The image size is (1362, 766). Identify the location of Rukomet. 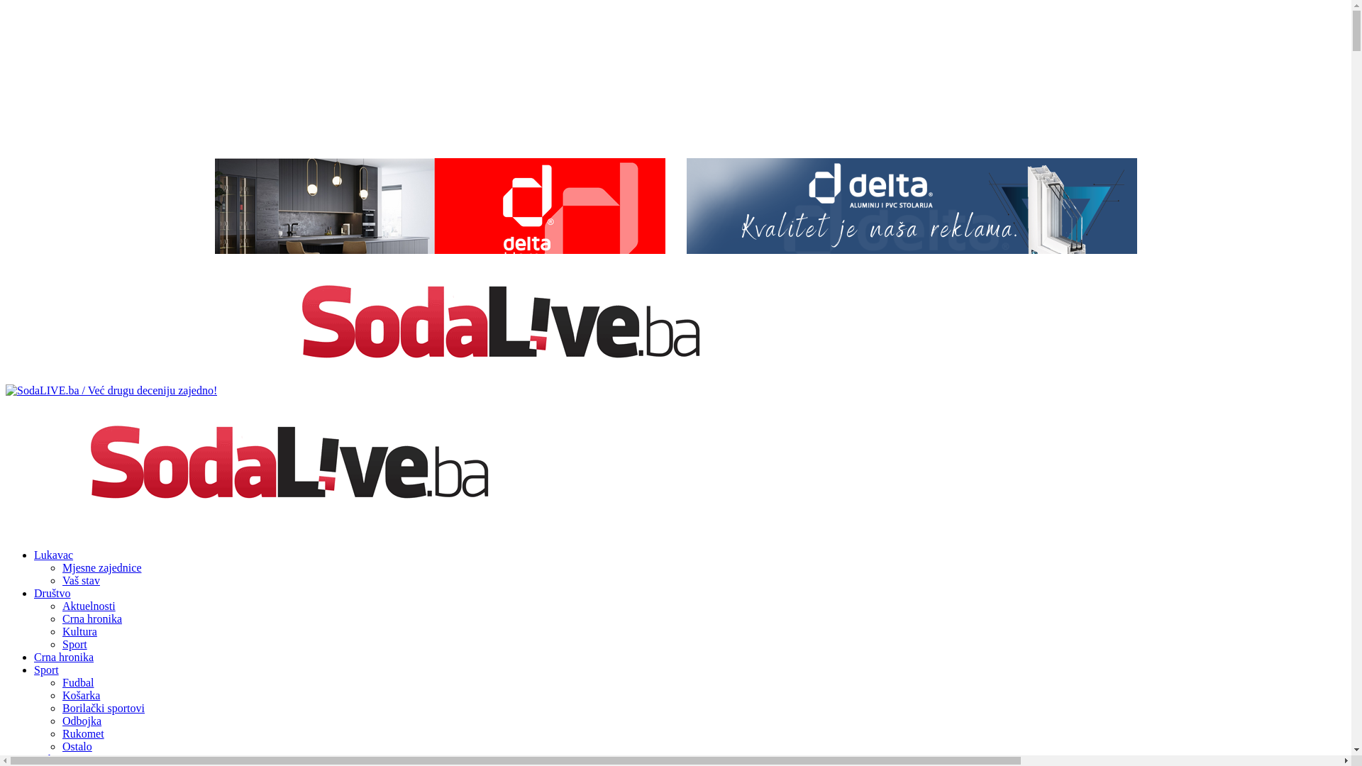
(84, 733).